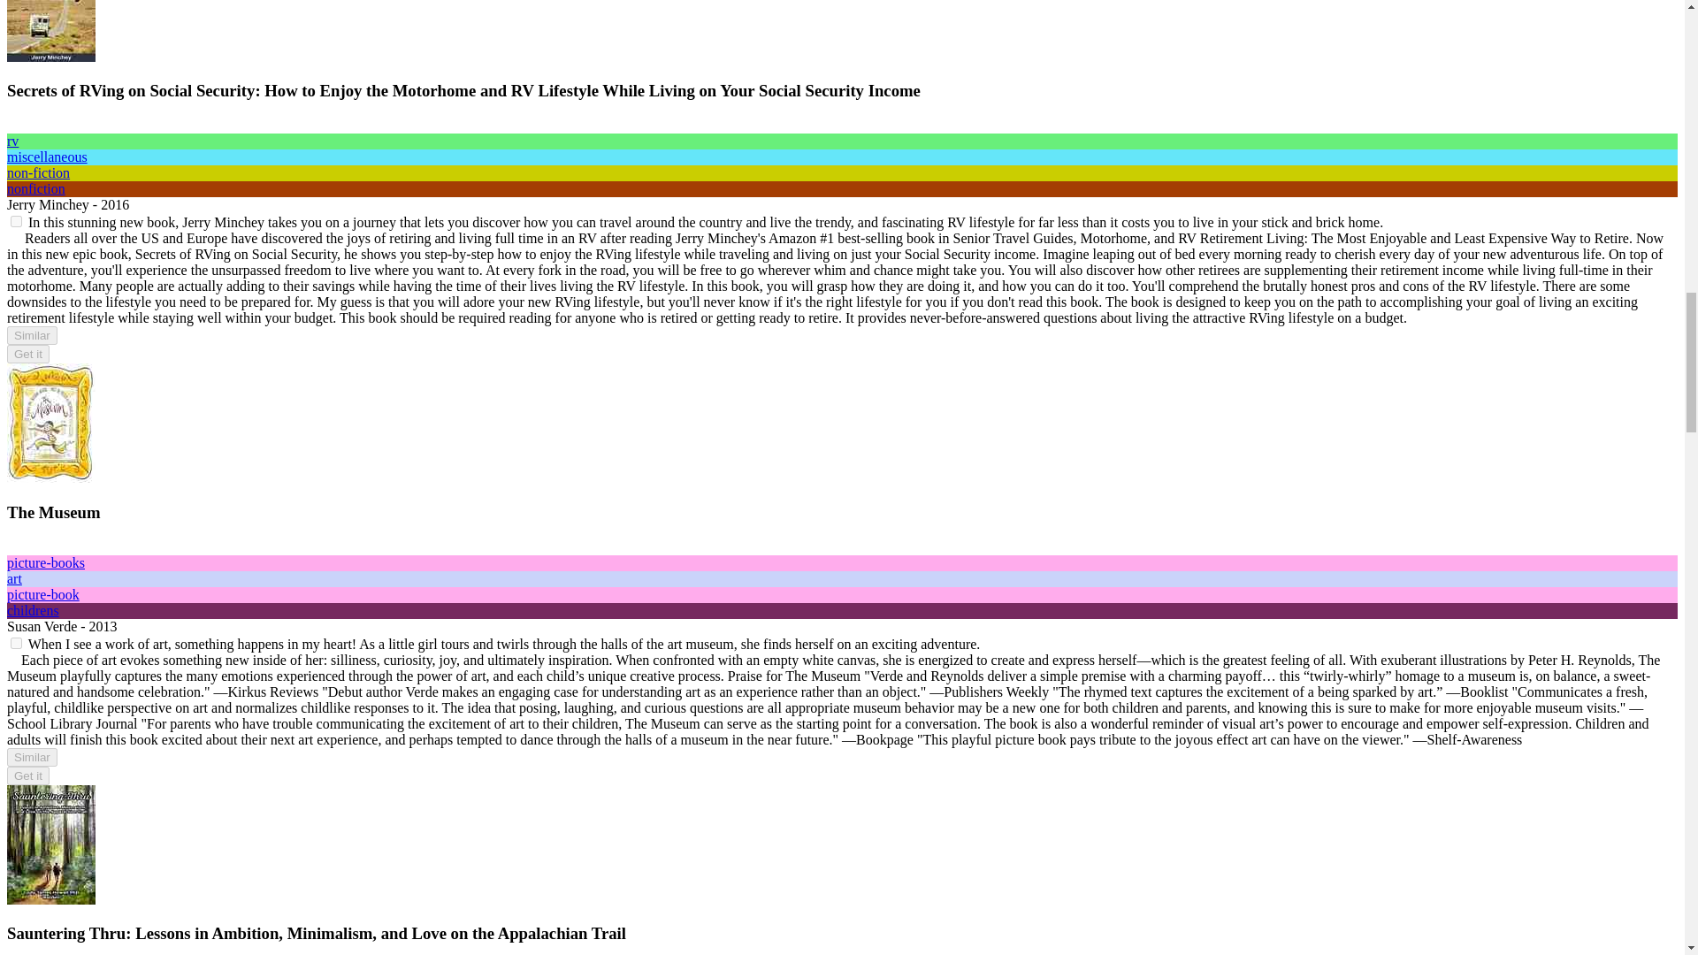  I want to click on nonfiction, so click(35, 189).